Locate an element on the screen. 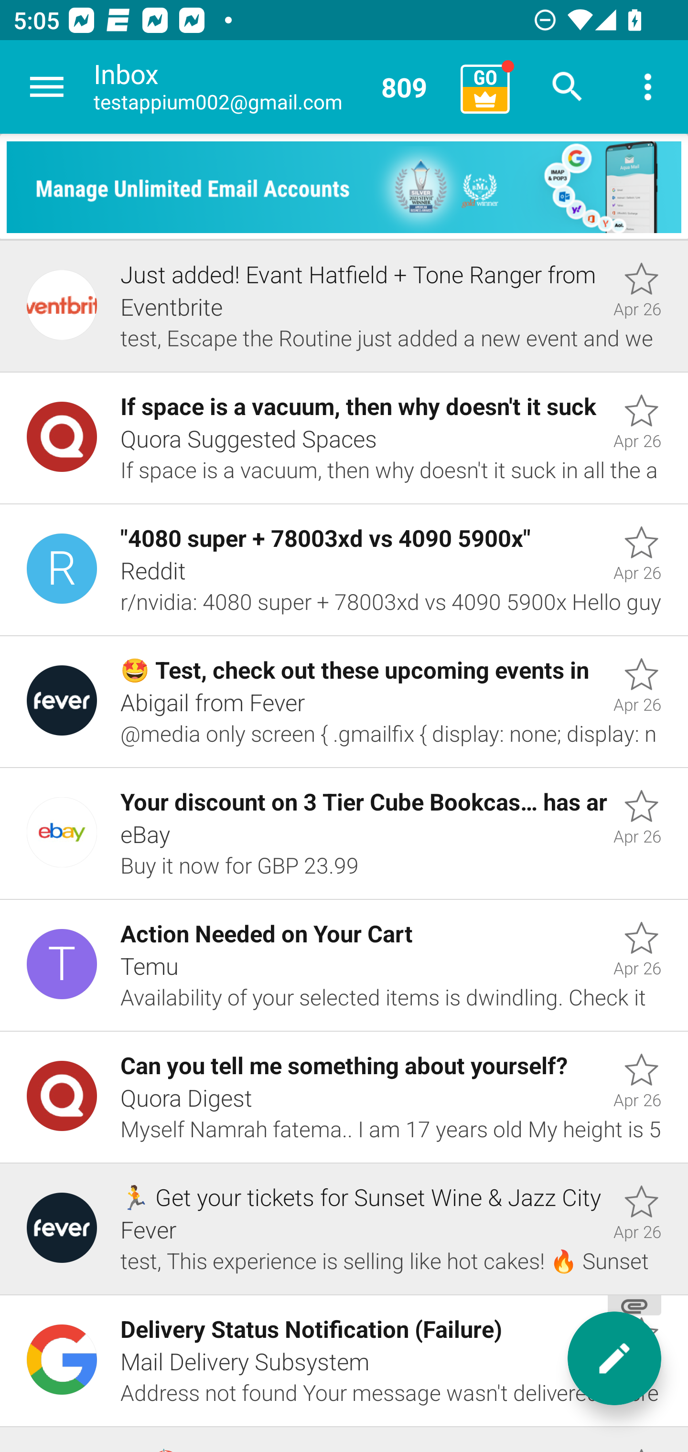 This screenshot has width=688, height=1452. Navigate up is located at coordinates (47, 87).